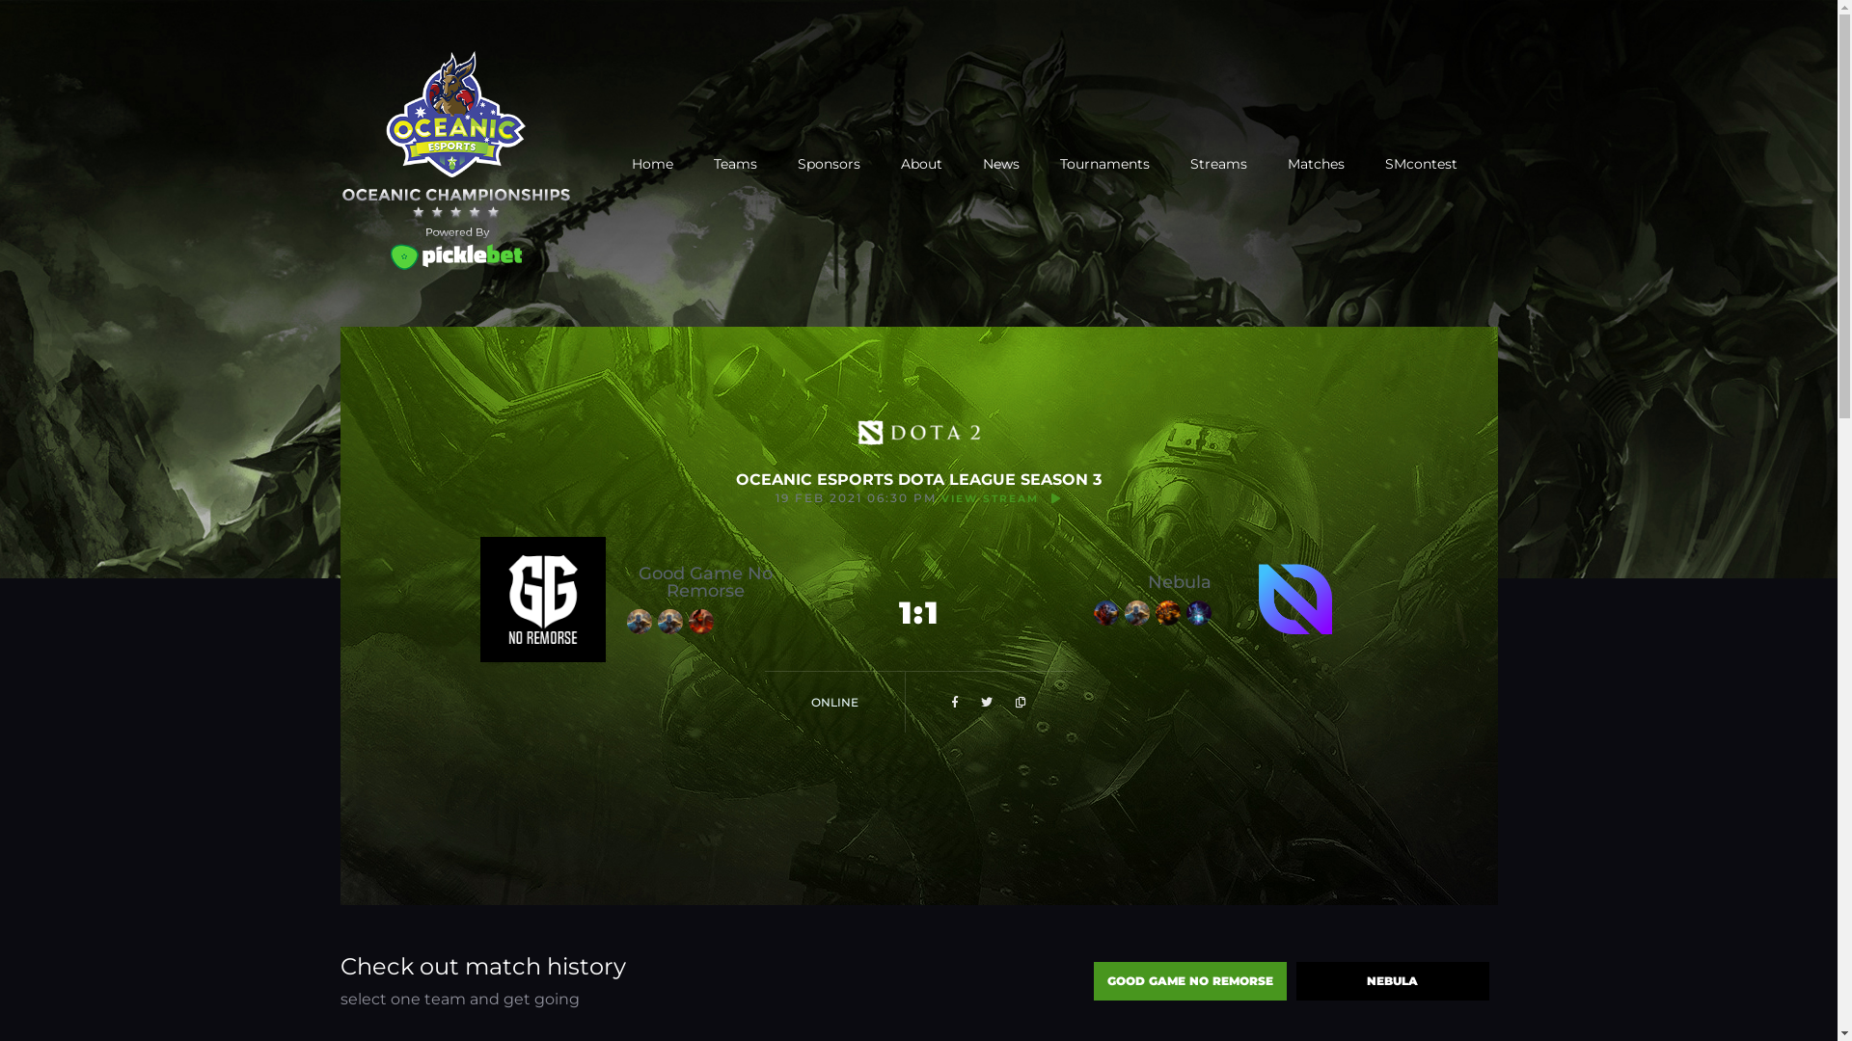 The image size is (1852, 1041). I want to click on NEBULA, so click(1393, 981).